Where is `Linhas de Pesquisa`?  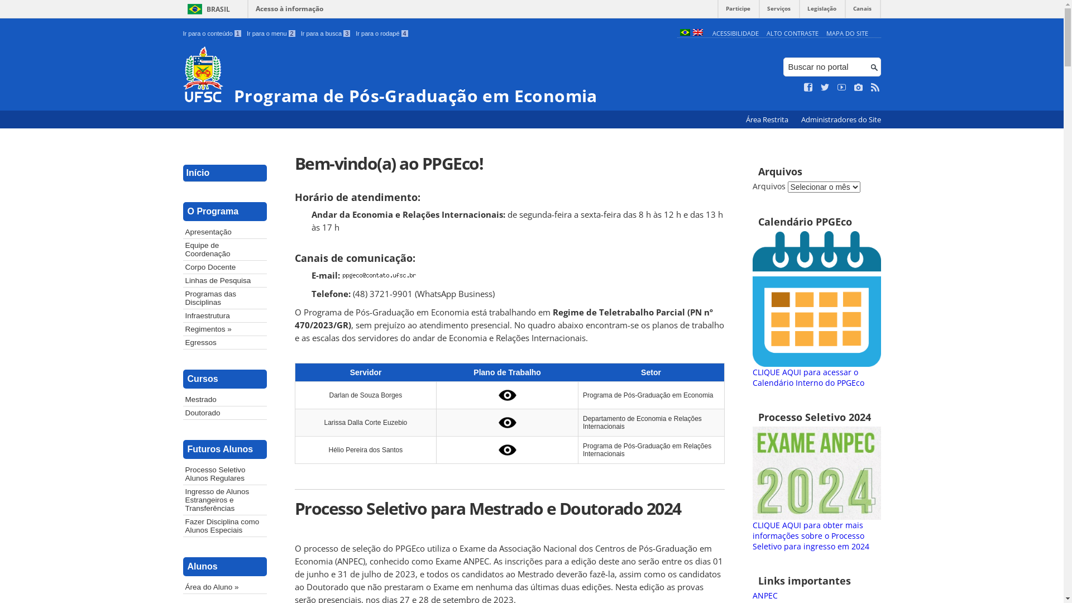
Linhas de Pesquisa is located at coordinates (225, 280).